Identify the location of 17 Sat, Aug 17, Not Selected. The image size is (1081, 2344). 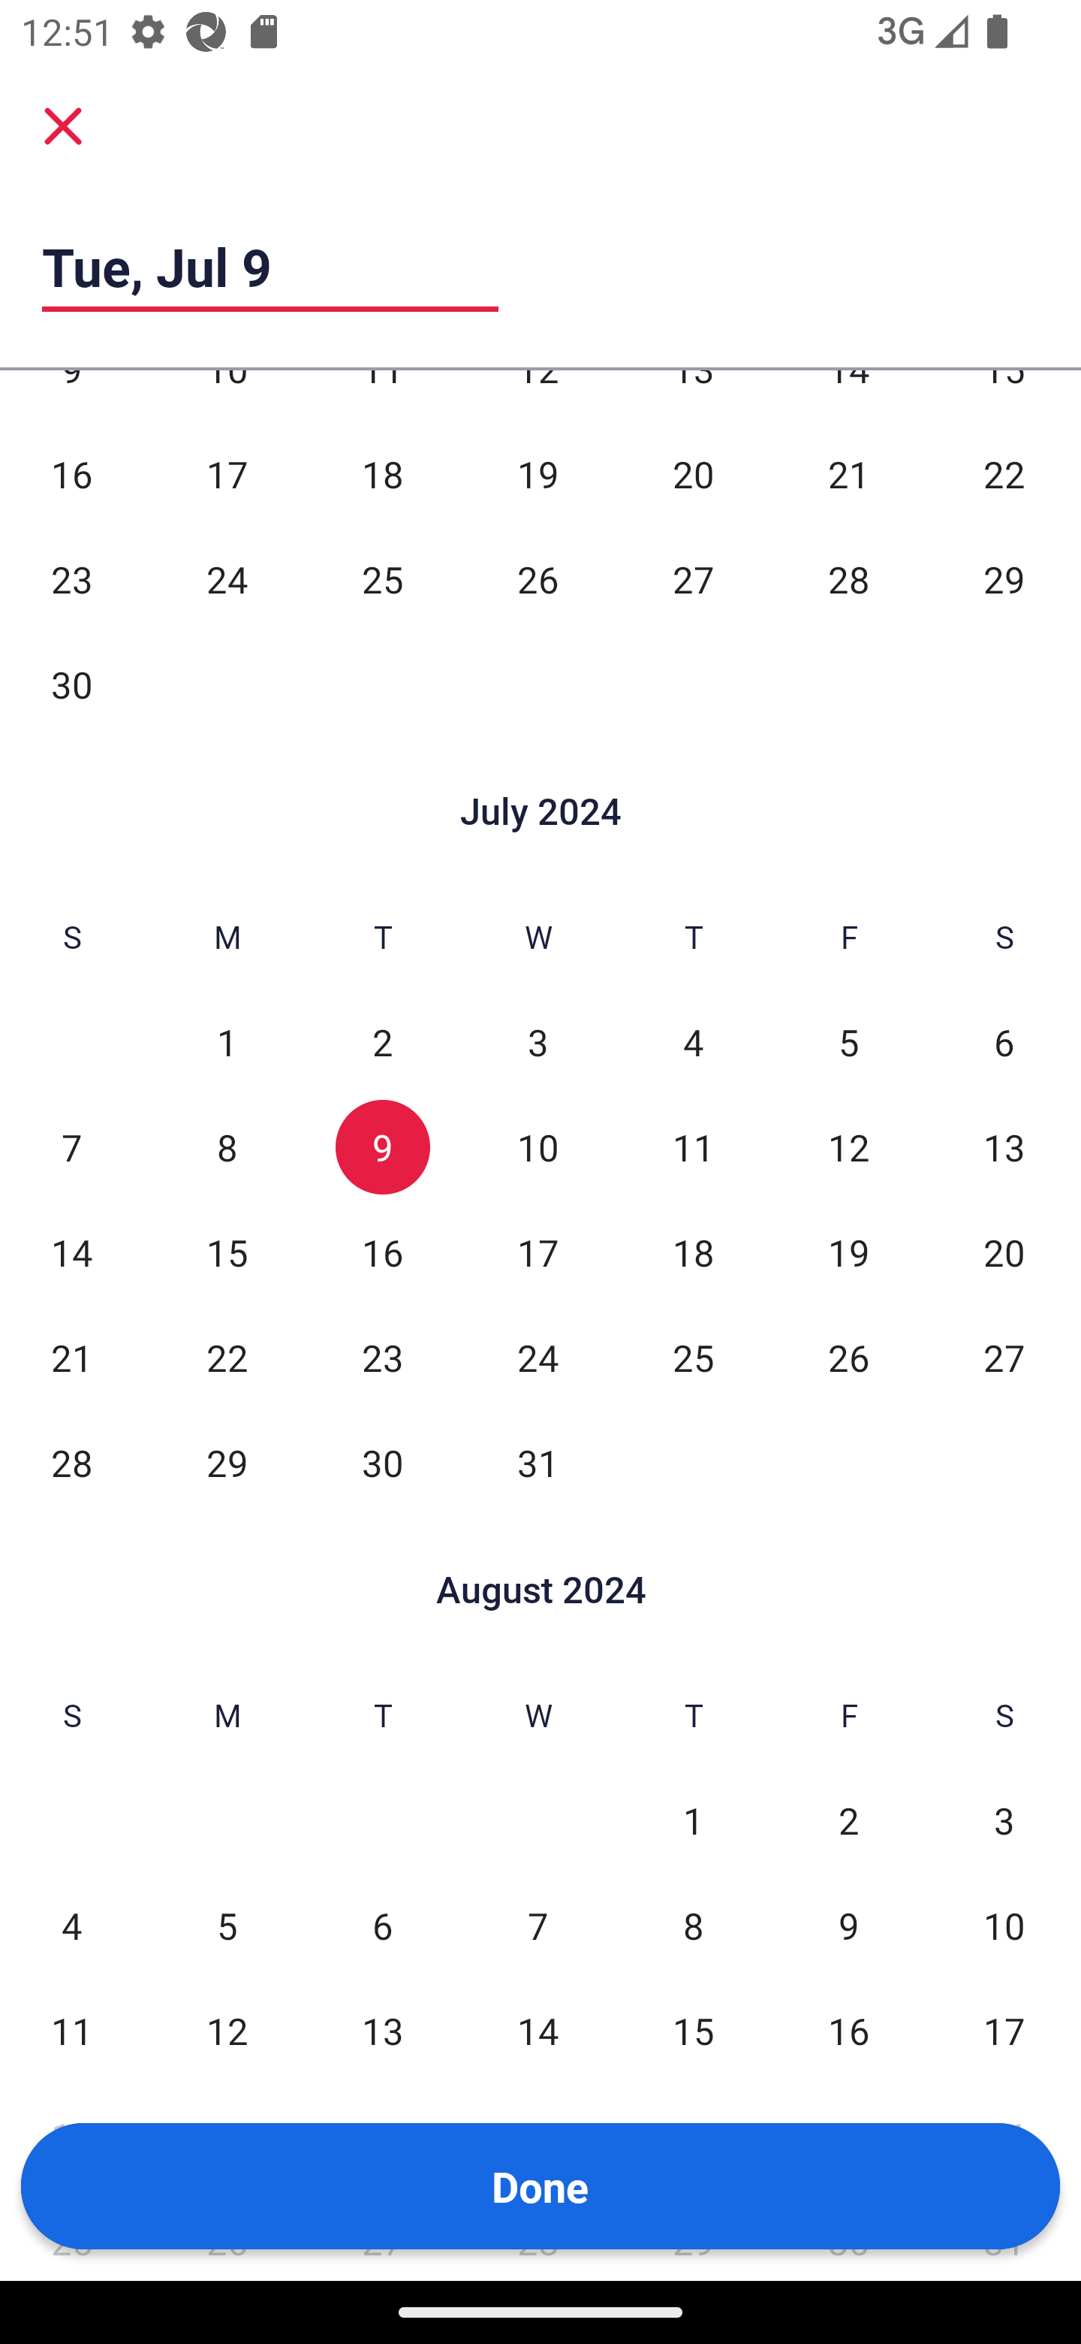
(1004, 2031).